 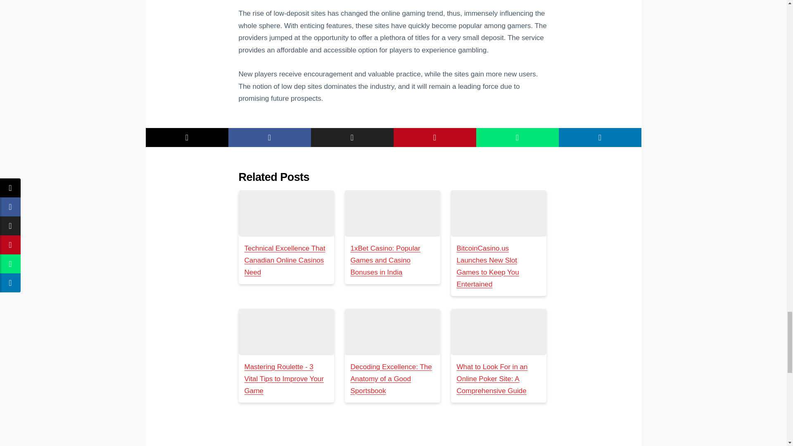 What do you see at coordinates (392, 332) in the screenshot?
I see `Decoding Excellence: The Anatomy of a Good Sportsbook` at bounding box center [392, 332].